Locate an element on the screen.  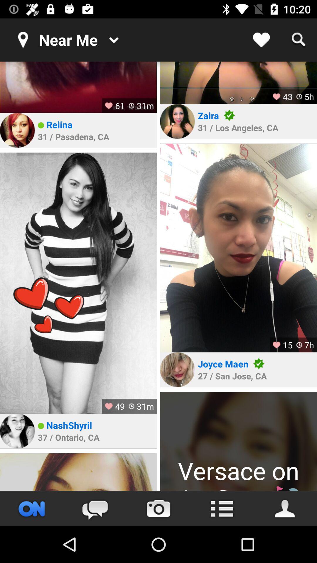
profile image select is located at coordinates (78, 87).